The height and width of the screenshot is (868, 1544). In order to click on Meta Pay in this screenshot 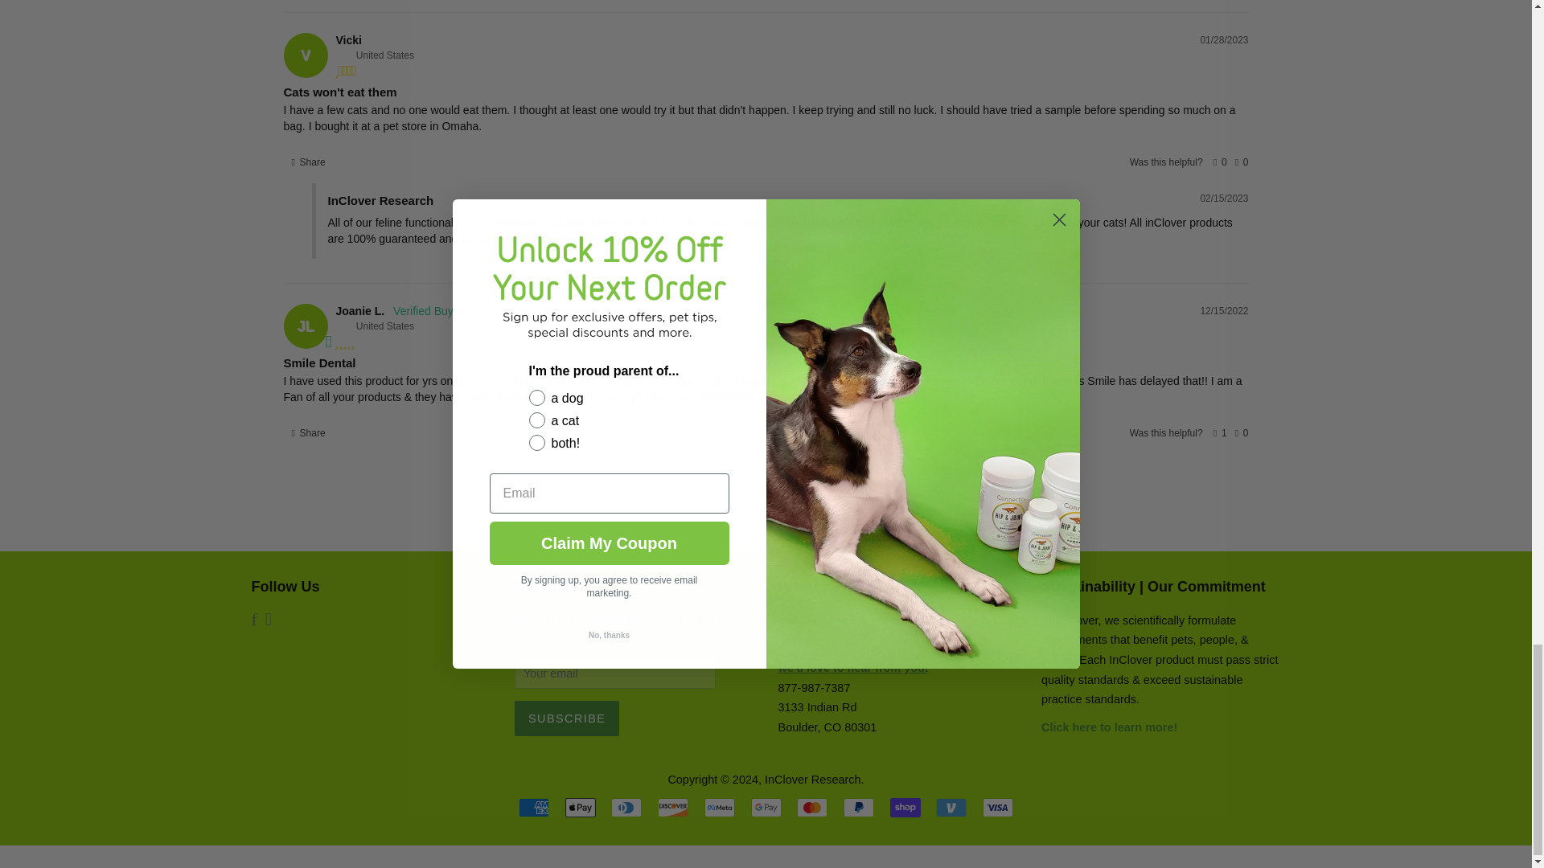, I will do `click(719, 807)`.